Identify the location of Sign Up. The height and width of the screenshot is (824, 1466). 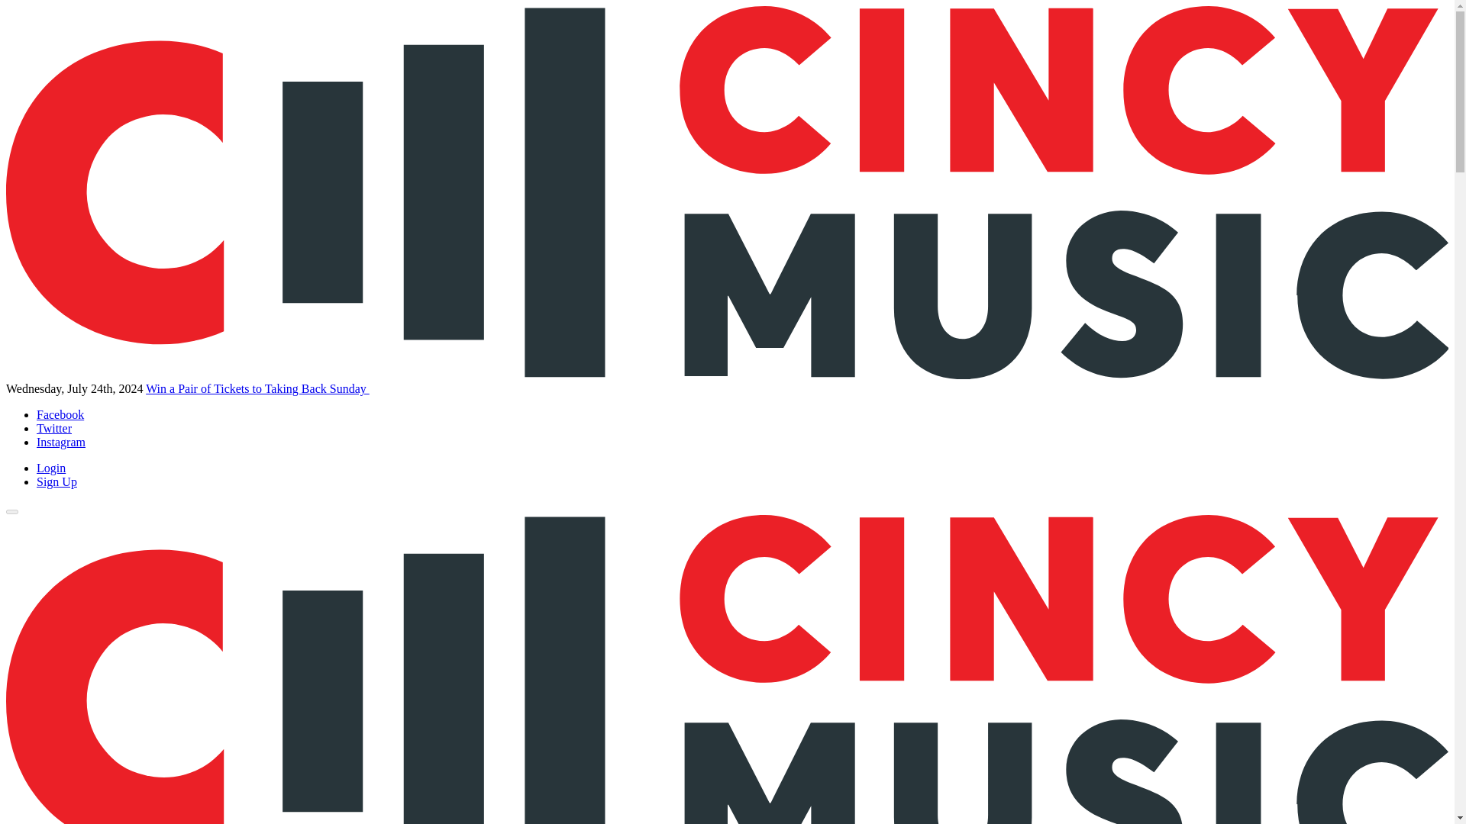
(57, 482).